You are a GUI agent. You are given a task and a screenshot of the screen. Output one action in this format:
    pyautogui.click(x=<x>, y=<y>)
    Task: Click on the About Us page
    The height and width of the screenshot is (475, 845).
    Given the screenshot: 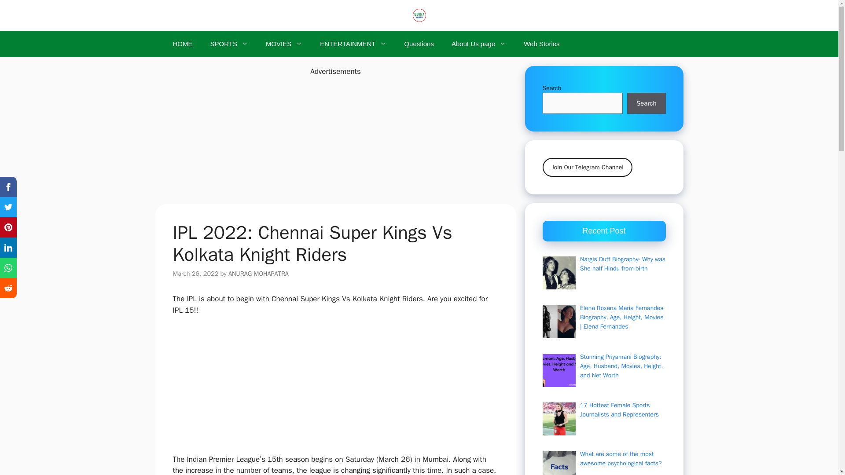 What is the action you would take?
    pyautogui.click(x=479, y=44)
    